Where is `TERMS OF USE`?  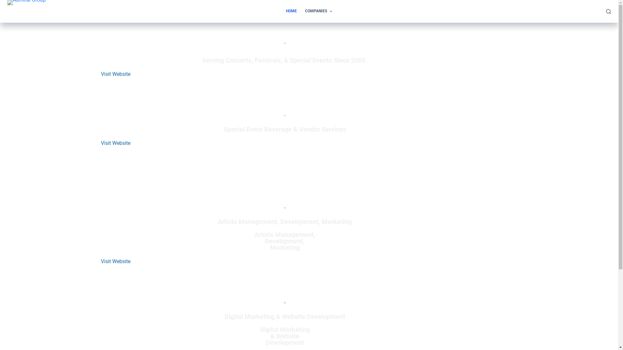
TERMS OF USE is located at coordinates (338, 302).